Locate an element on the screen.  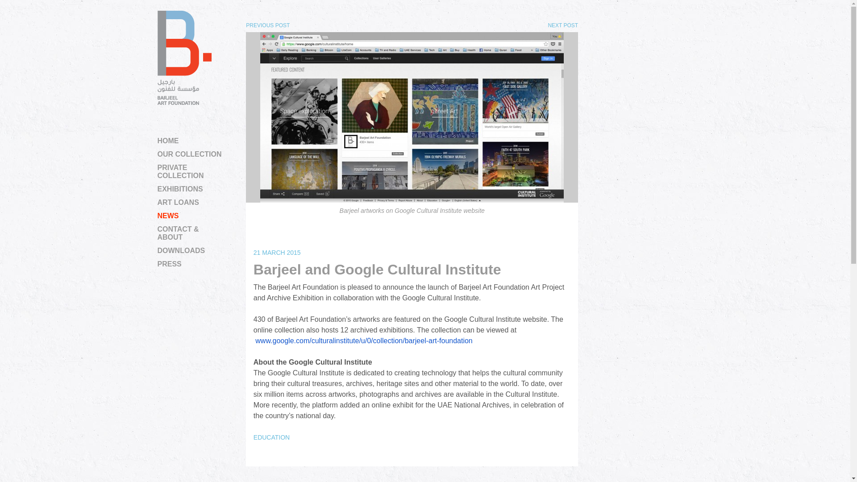
ART LOANS is located at coordinates (190, 203).